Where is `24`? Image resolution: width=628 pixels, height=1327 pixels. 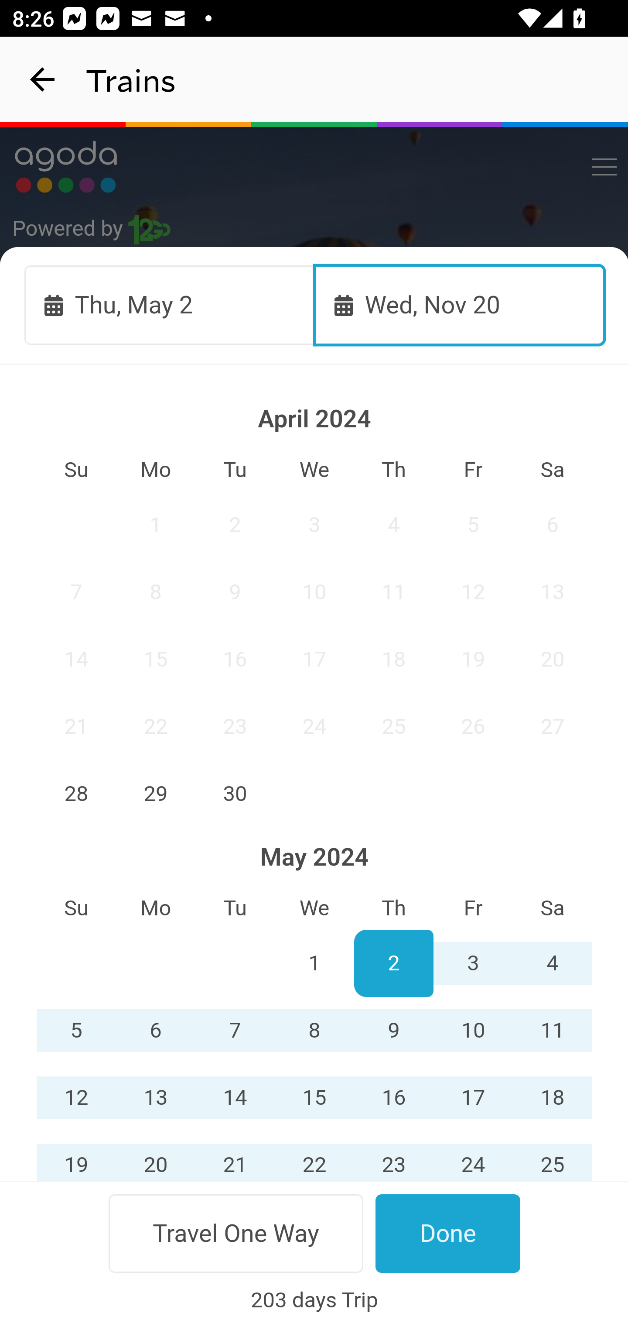
24 is located at coordinates (473, 1156).